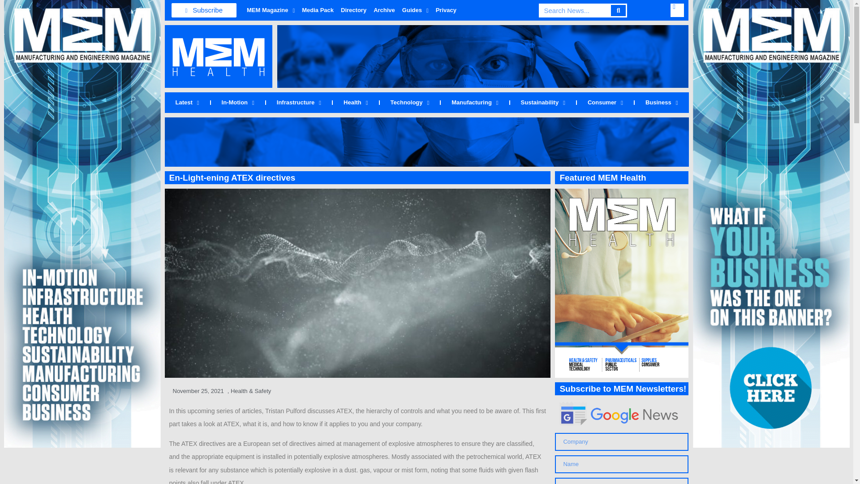  I want to click on Archive, so click(384, 10).